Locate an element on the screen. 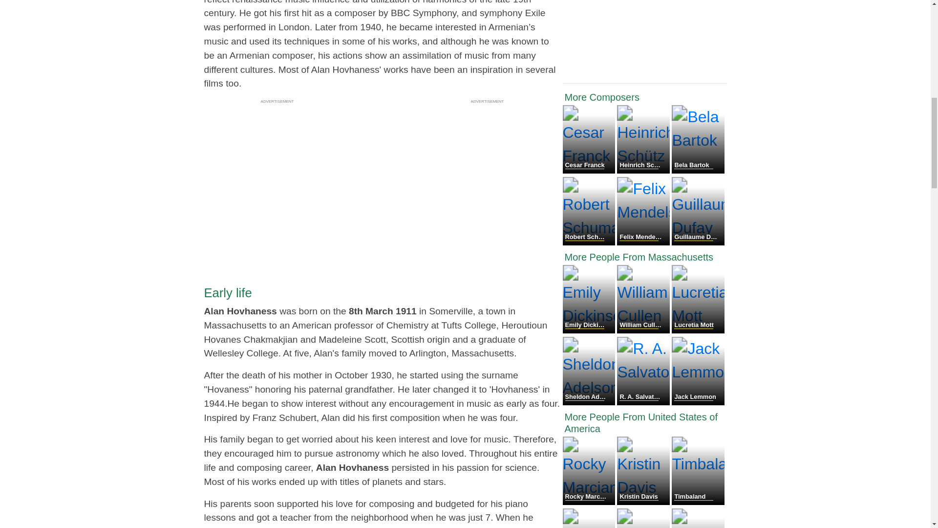  Guillaume Dufay is located at coordinates (698, 242).